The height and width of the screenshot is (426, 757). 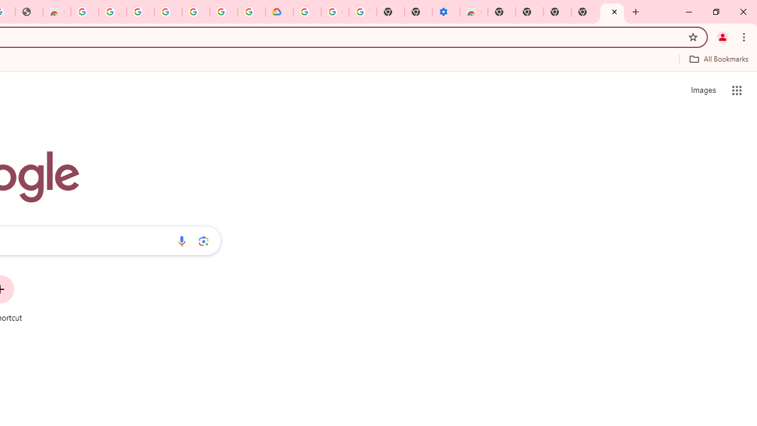 I want to click on New Tab, so click(x=585, y=12).